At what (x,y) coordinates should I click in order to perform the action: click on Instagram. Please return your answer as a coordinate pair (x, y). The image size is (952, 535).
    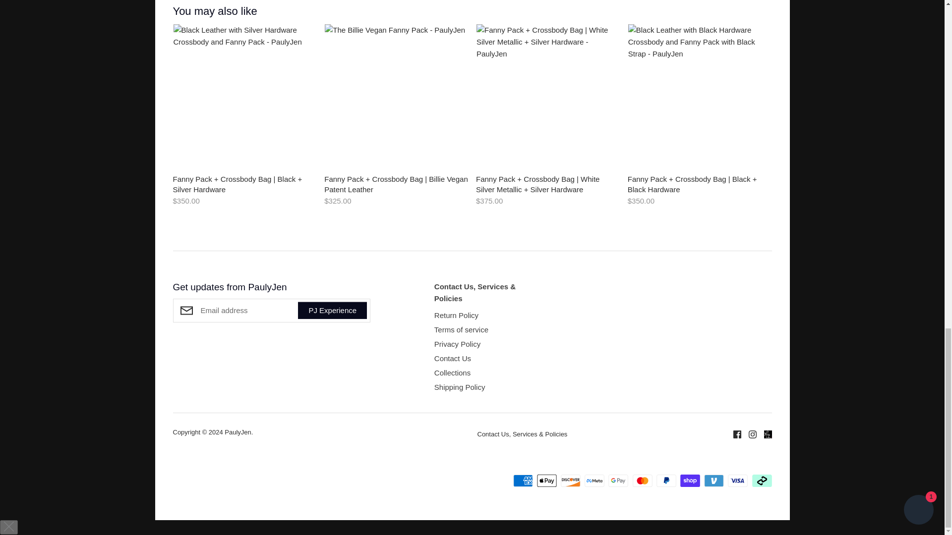
    Looking at the image, I should click on (748, 434).